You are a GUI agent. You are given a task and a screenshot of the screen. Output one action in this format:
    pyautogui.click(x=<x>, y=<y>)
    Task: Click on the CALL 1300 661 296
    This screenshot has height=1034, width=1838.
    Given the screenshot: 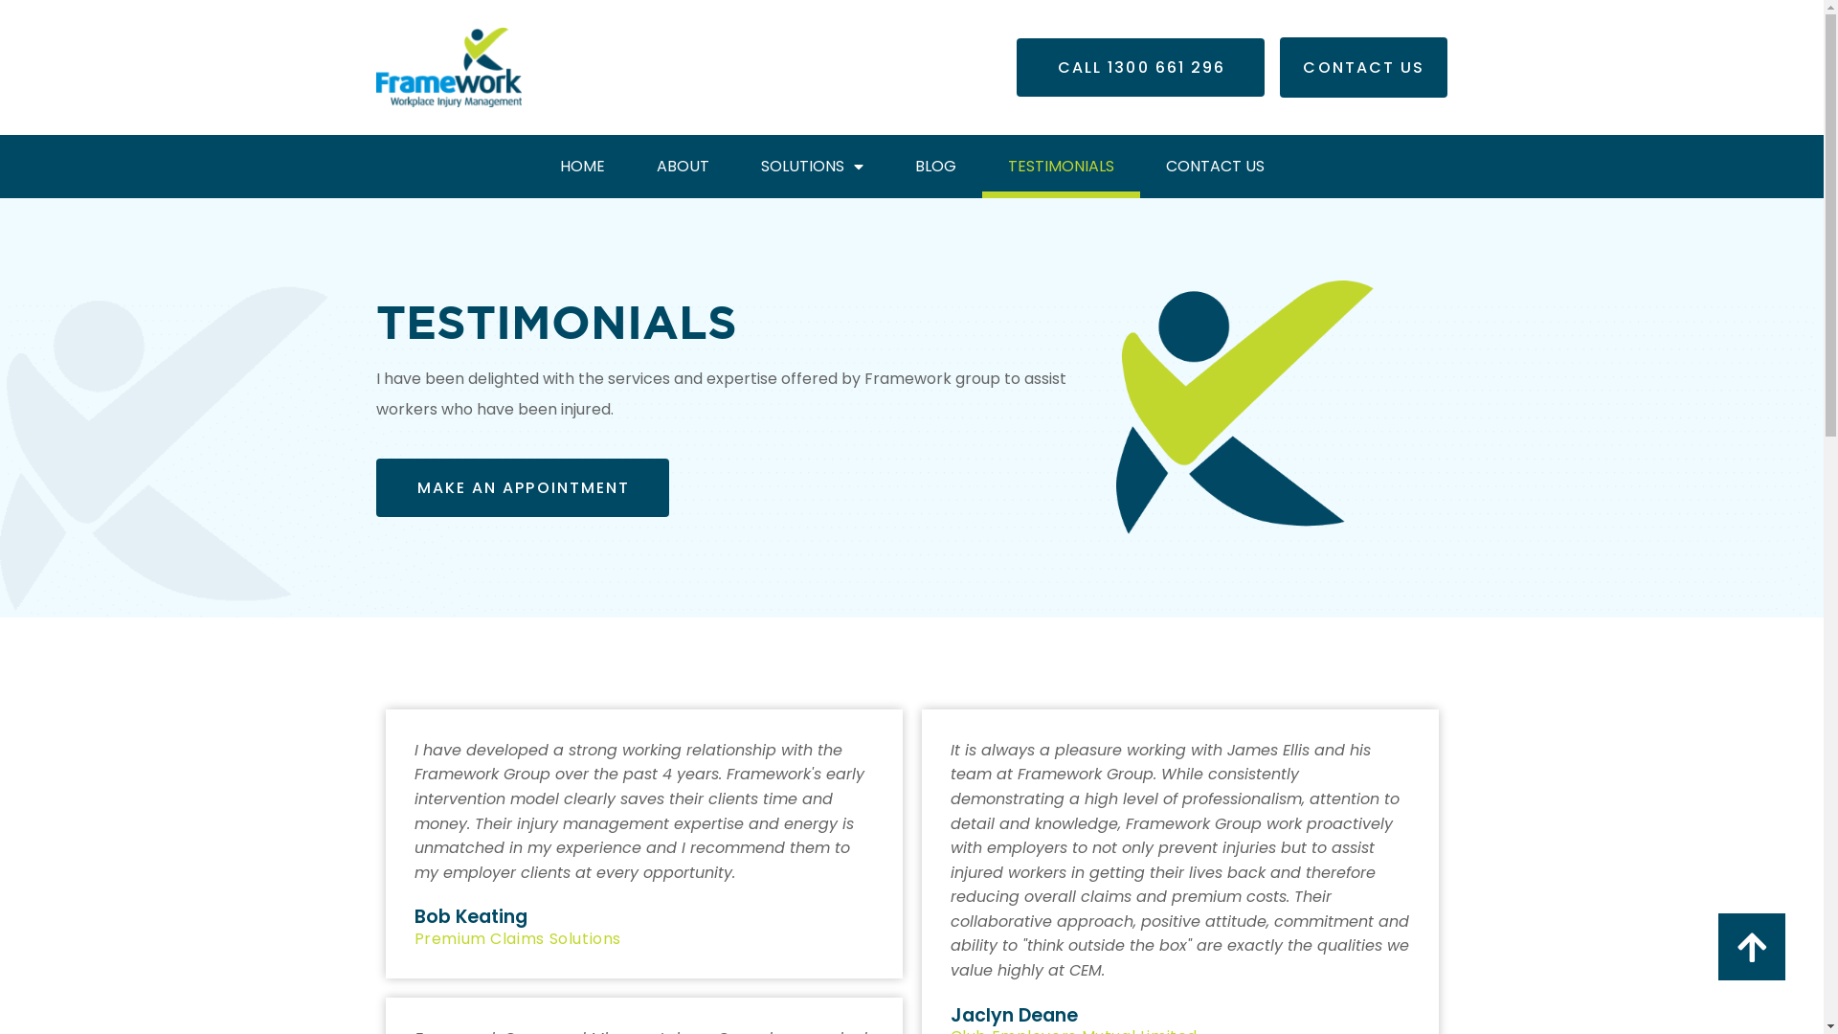 What is the action you would take?
    pyautogui.click(x=1141, y=67)
    